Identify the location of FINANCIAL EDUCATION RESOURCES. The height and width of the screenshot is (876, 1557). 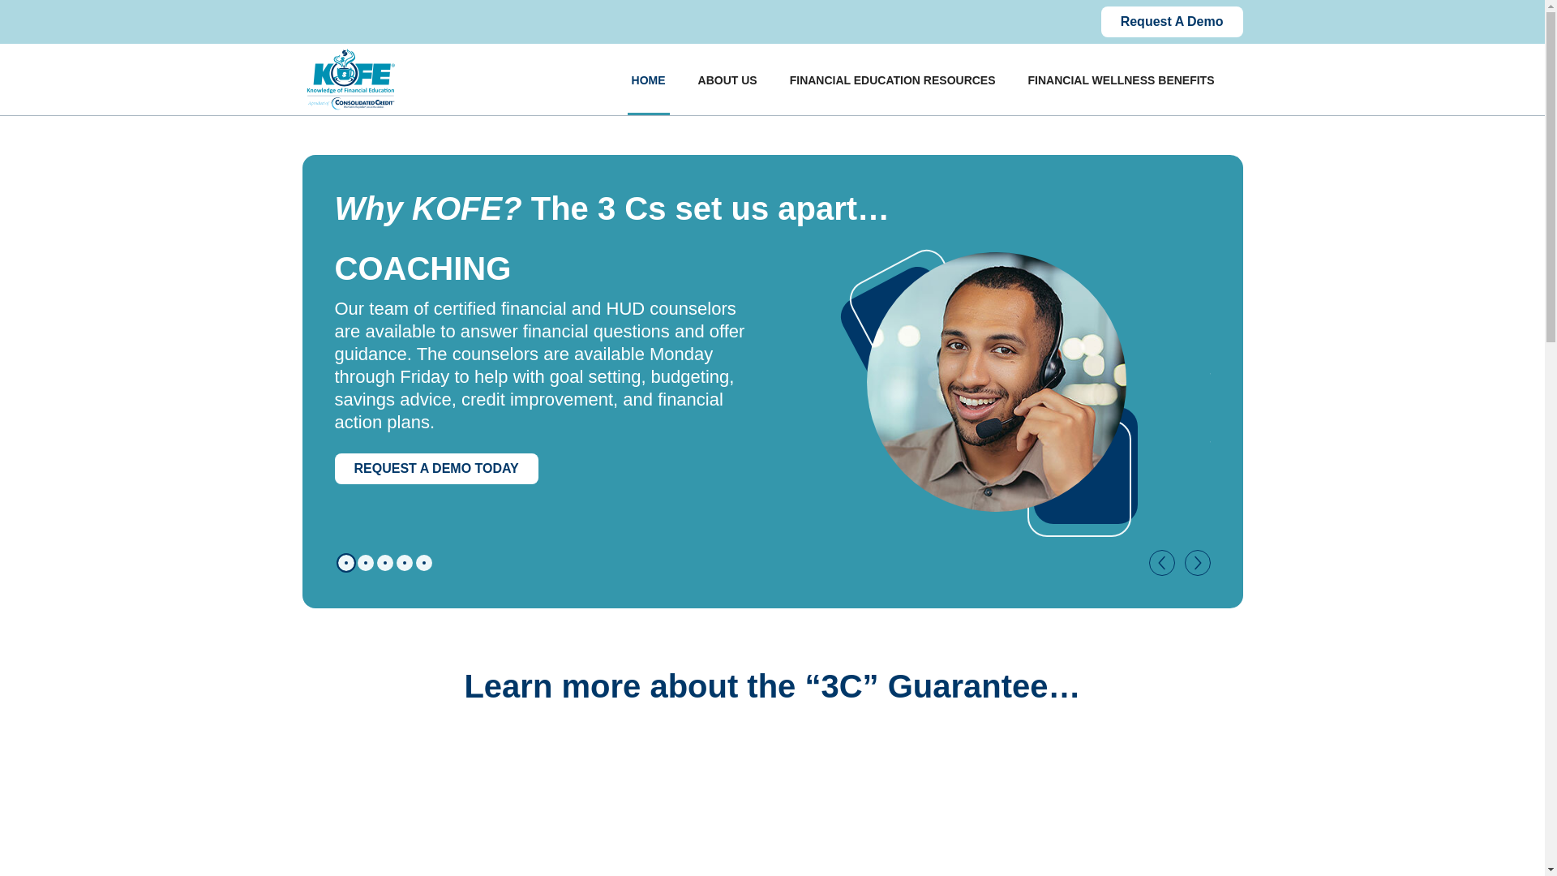
(892, 79).